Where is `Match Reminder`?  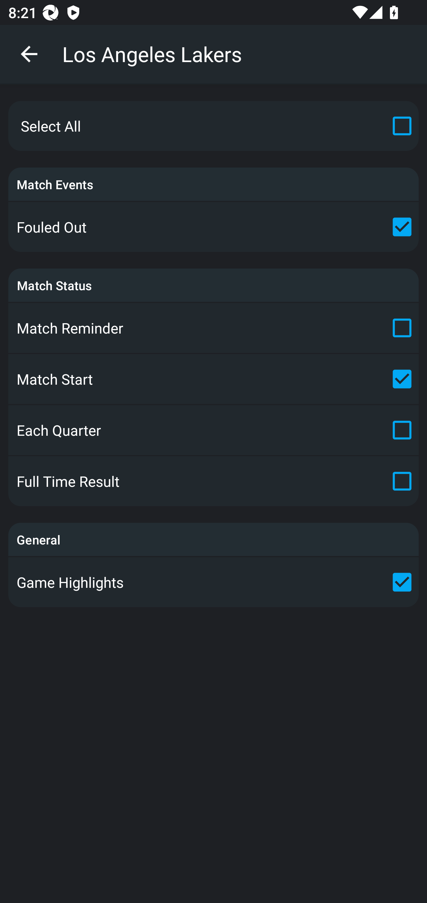 Match Reminder is located at coordinates (213, 328).